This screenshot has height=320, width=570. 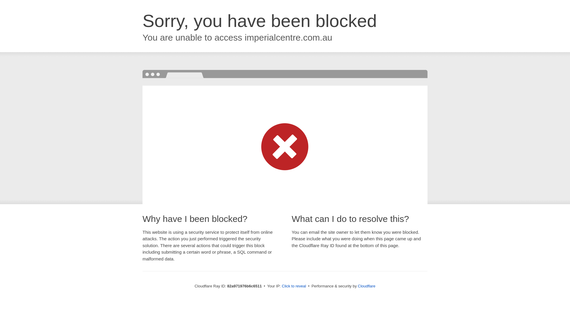 What do you see at coordinates (366, 286) in the screenshot?
I see `Cloudflare` at bounding box center [366, 286].